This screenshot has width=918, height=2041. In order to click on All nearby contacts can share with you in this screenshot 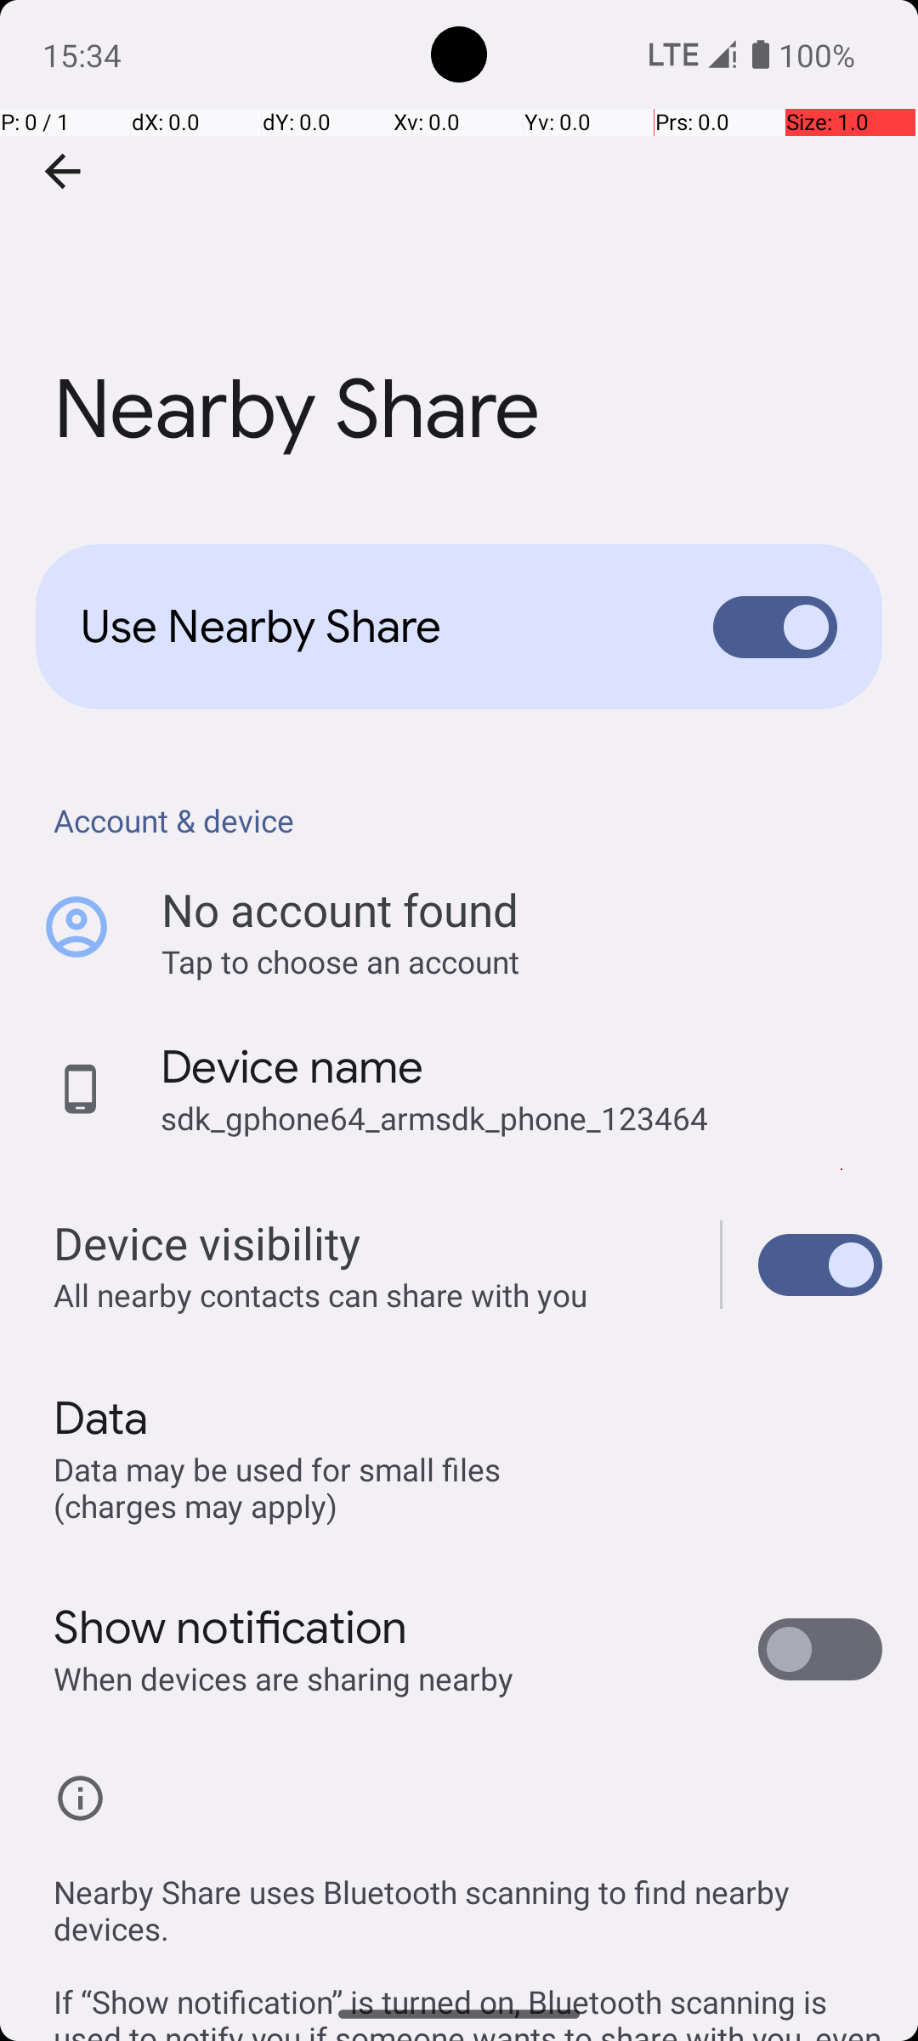, I will do `click(369, 1294)`.